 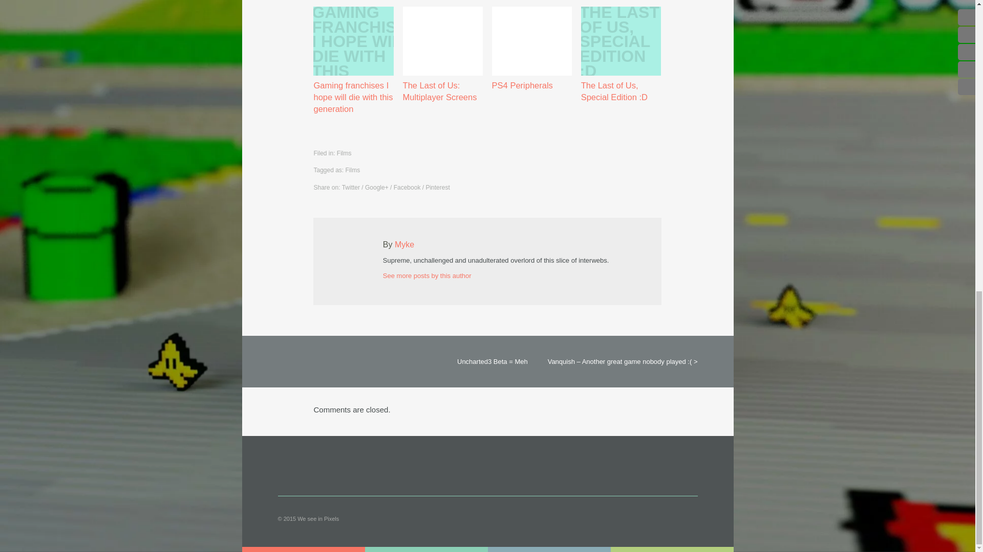 What do you see at coordinates (353, 170) in the screenshot?
I see `Films` at bounding box center [353, 170].